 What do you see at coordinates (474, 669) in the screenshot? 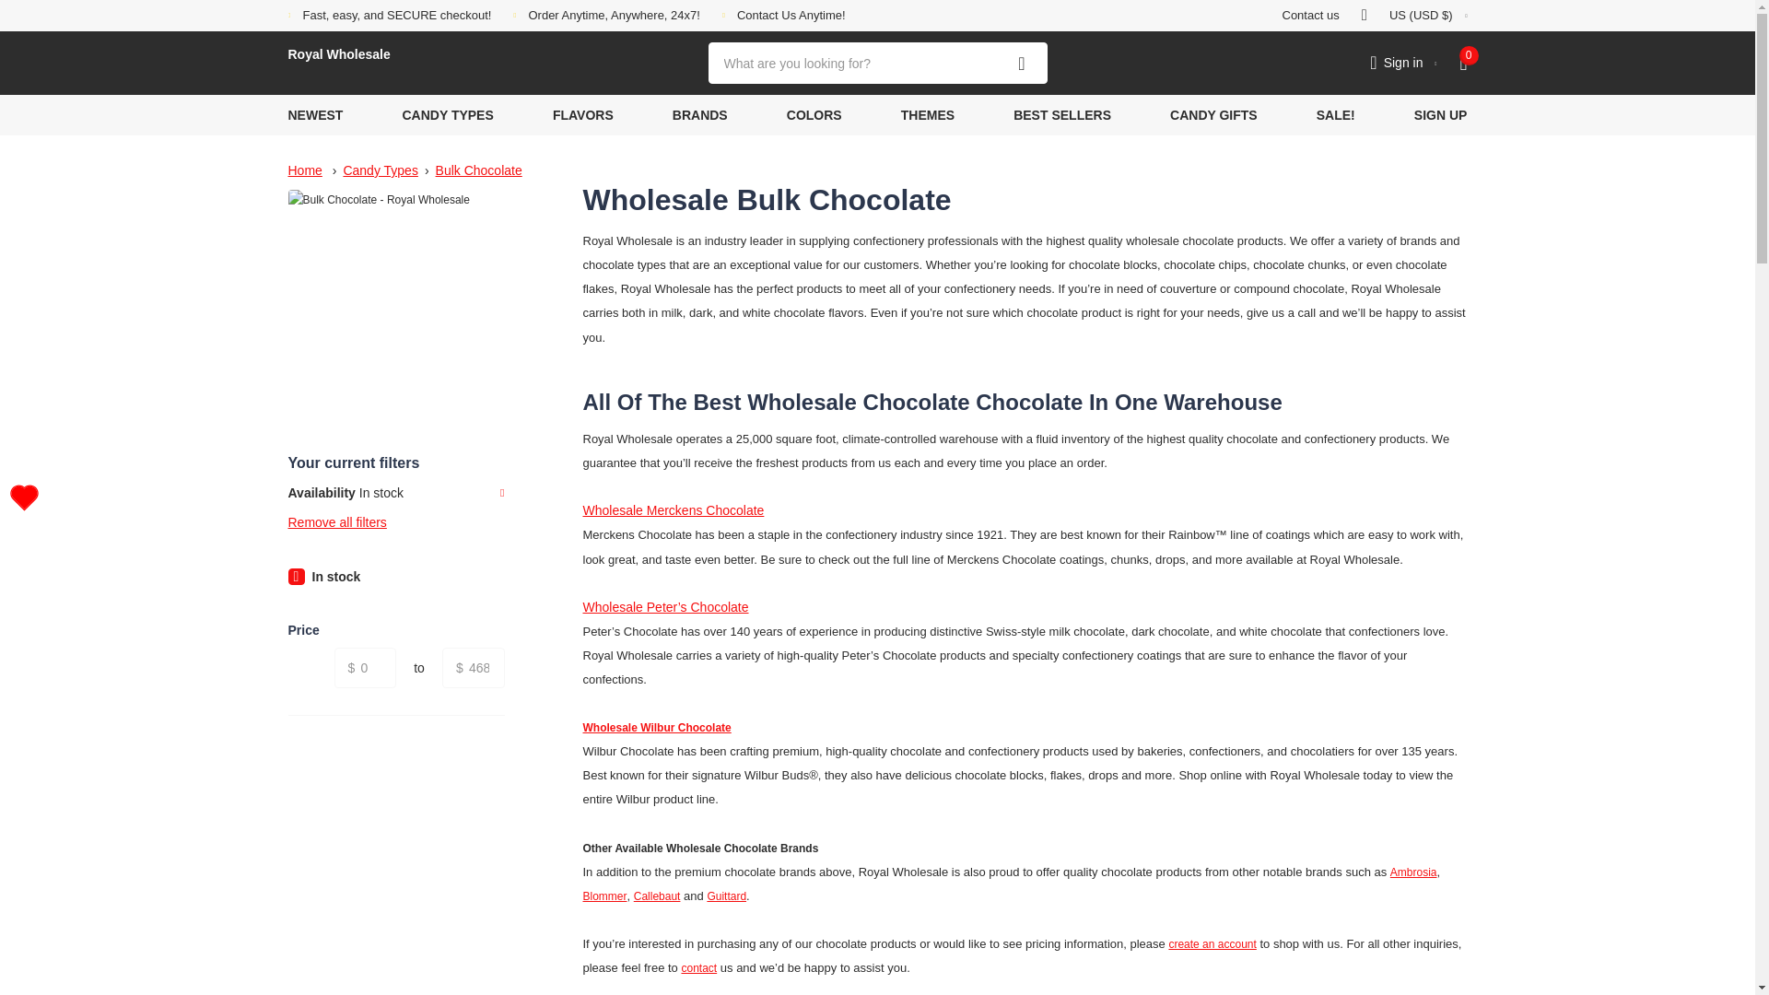
I see `4683` at bounding box center [474, 669].